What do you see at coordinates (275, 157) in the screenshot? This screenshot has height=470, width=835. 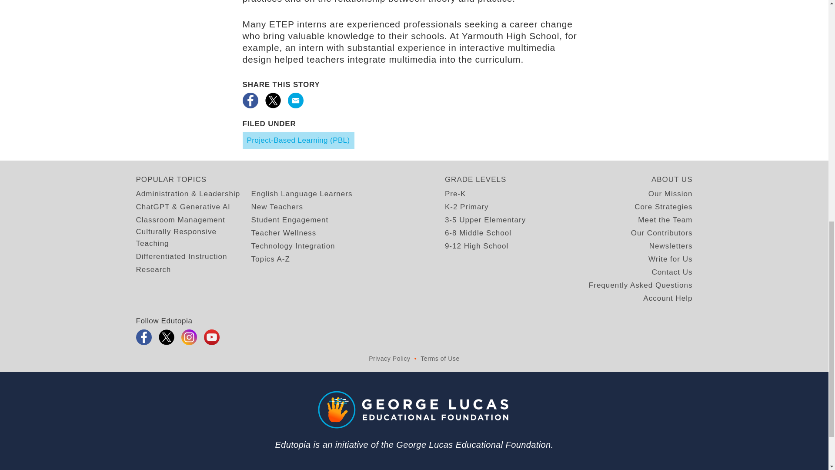 I see `New Teachers` at bounding box center [275, 157].